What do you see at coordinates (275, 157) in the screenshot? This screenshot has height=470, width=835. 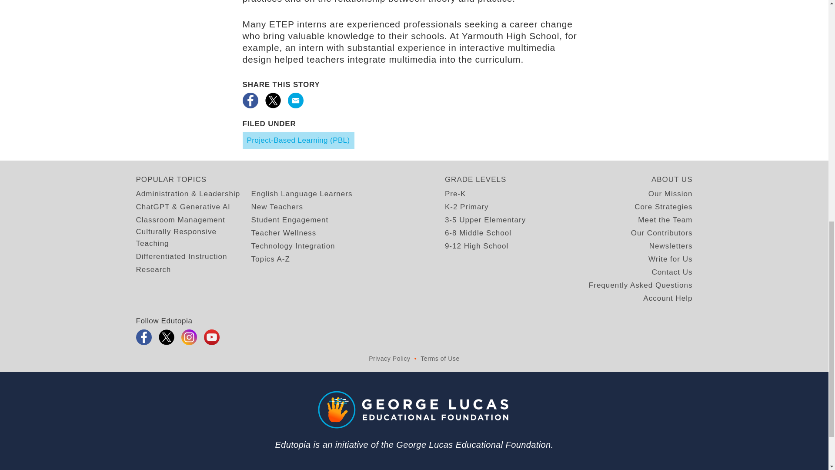 I see `New Teachers` at bounding box center [275, 157].